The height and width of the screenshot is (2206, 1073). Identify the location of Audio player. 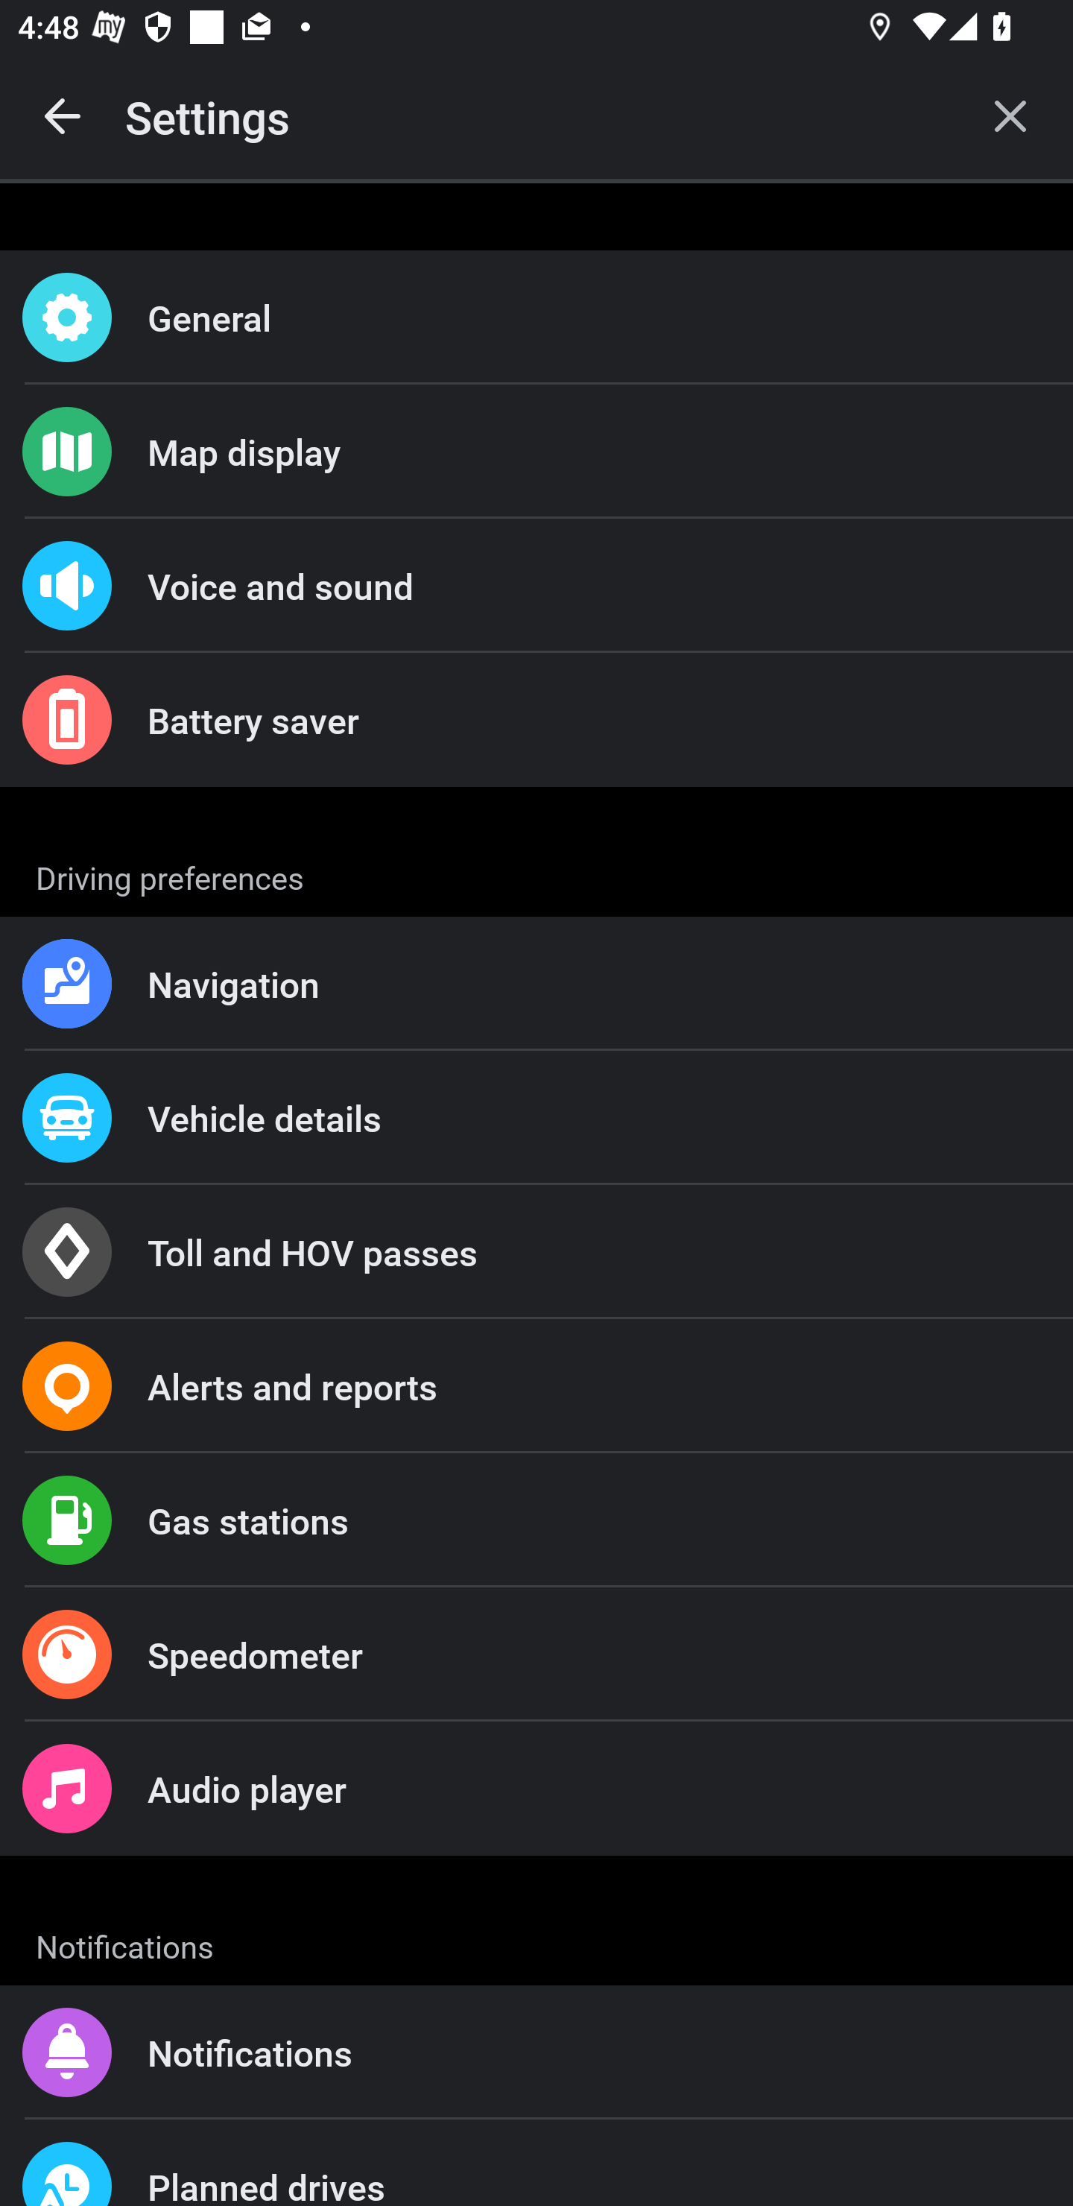
(536, 1787).